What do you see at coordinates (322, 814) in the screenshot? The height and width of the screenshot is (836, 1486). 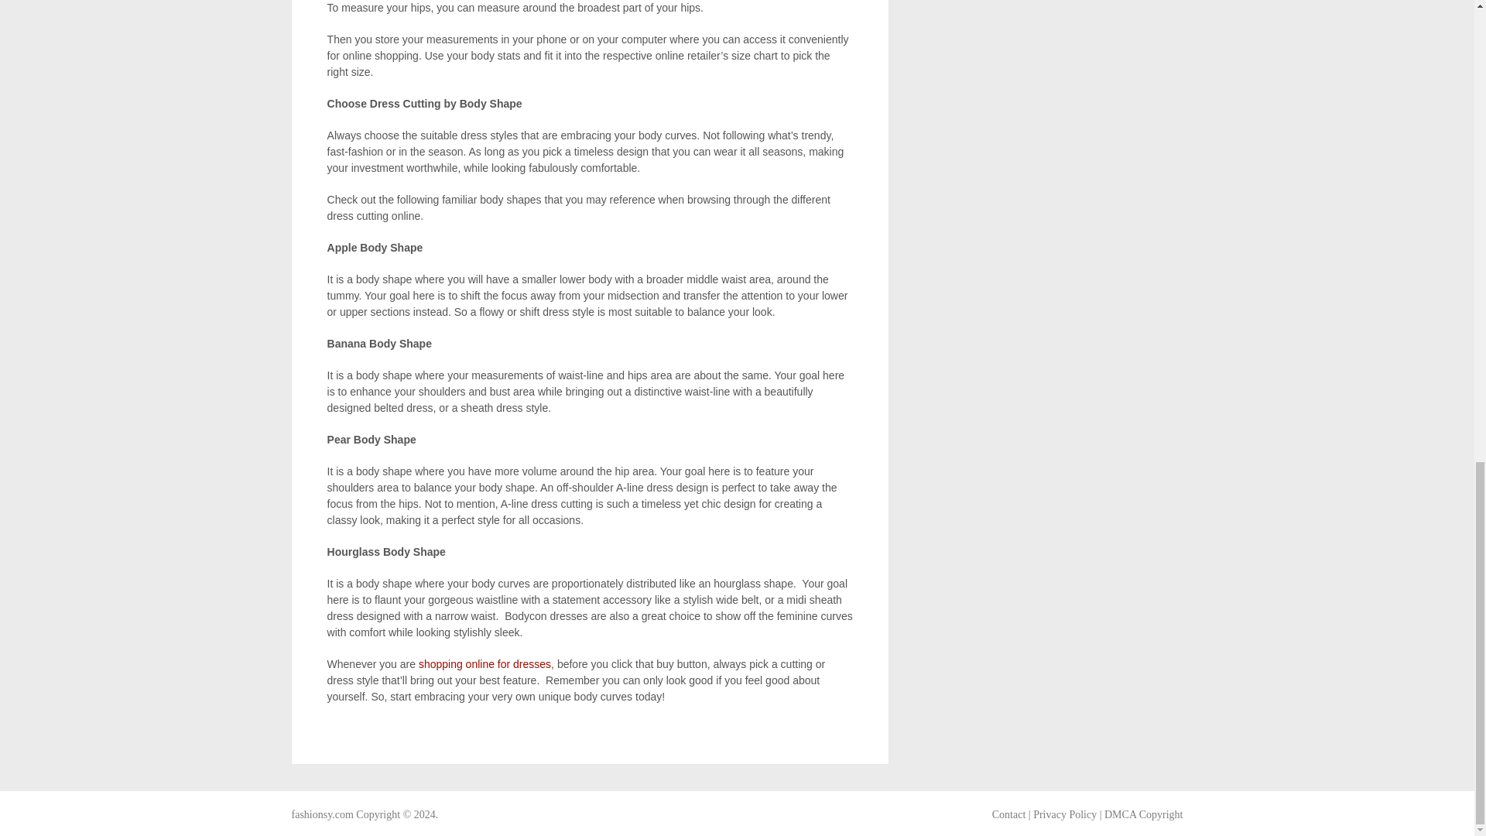 I see `fashionsy.com` at bounding box center [322, 814].